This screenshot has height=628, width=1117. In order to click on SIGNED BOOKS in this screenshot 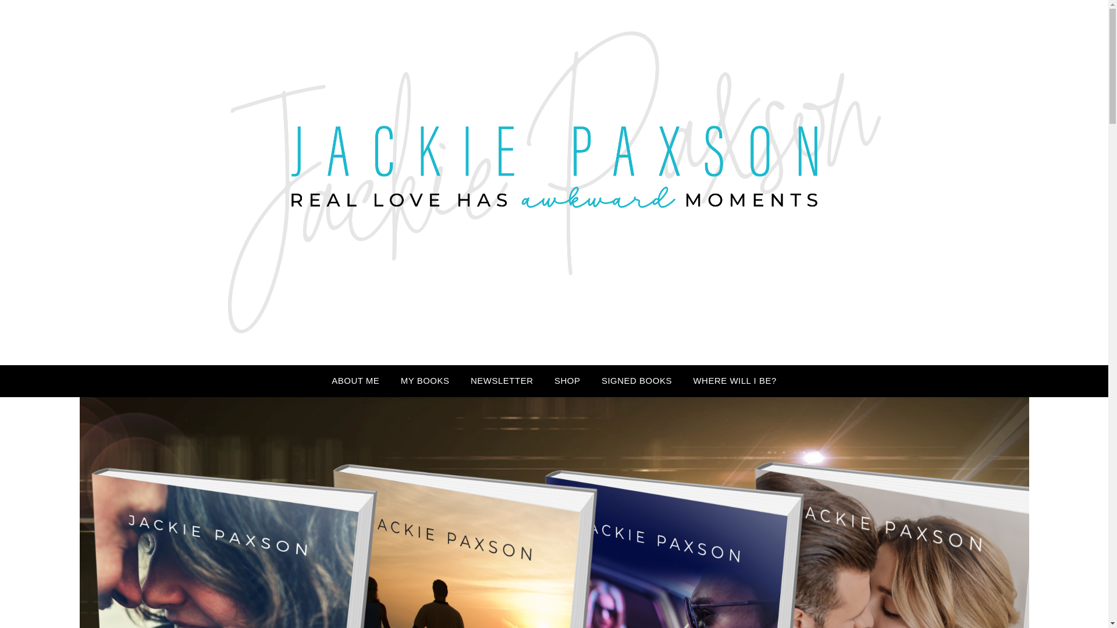, I will do `click(636, 380)`.